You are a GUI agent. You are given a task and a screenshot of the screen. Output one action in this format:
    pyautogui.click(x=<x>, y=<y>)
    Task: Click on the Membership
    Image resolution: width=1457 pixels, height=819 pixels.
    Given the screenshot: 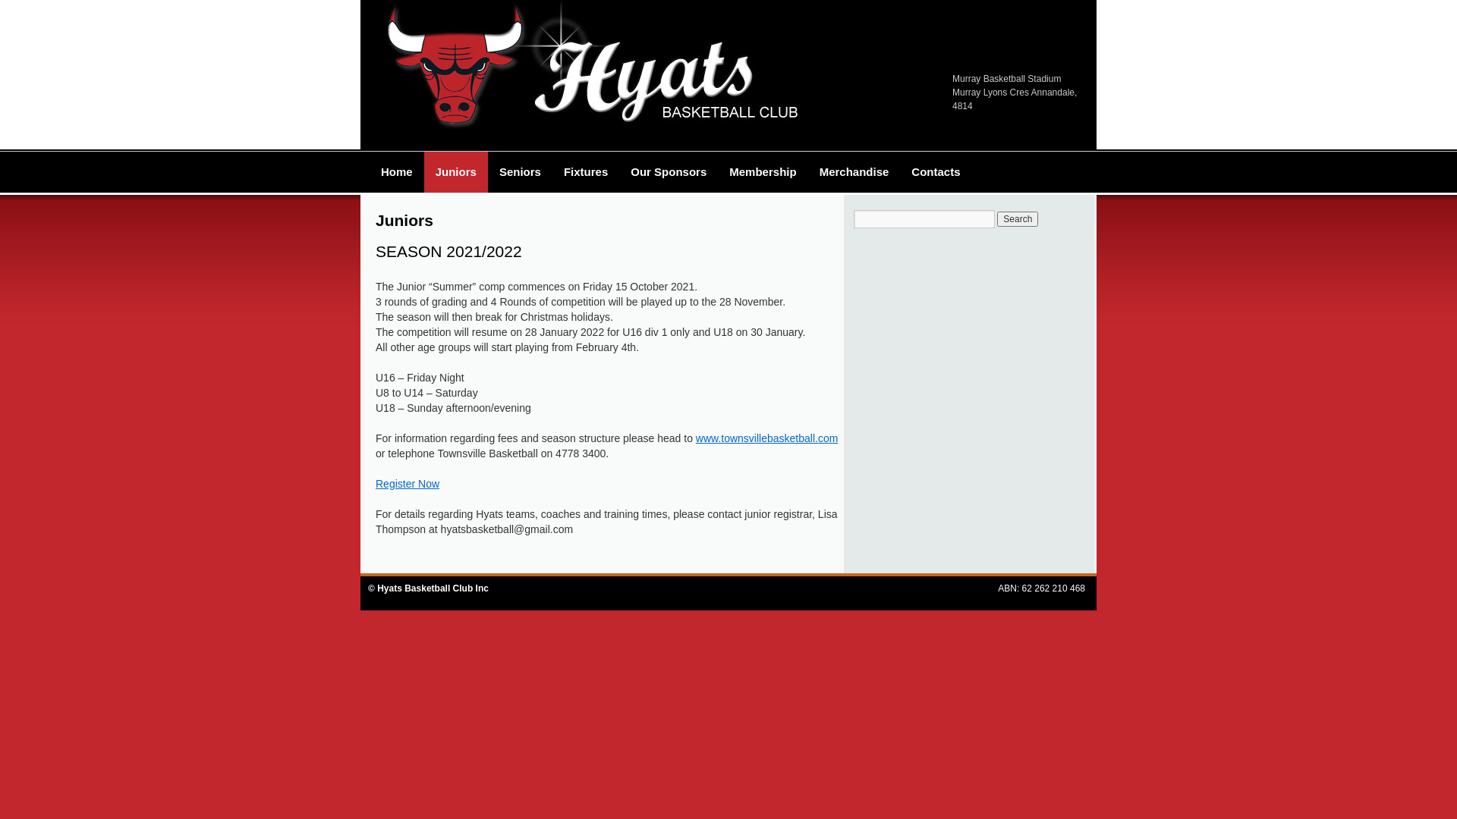 What is the action you would take?
    pyautogui.click(x=763, y=172)
    